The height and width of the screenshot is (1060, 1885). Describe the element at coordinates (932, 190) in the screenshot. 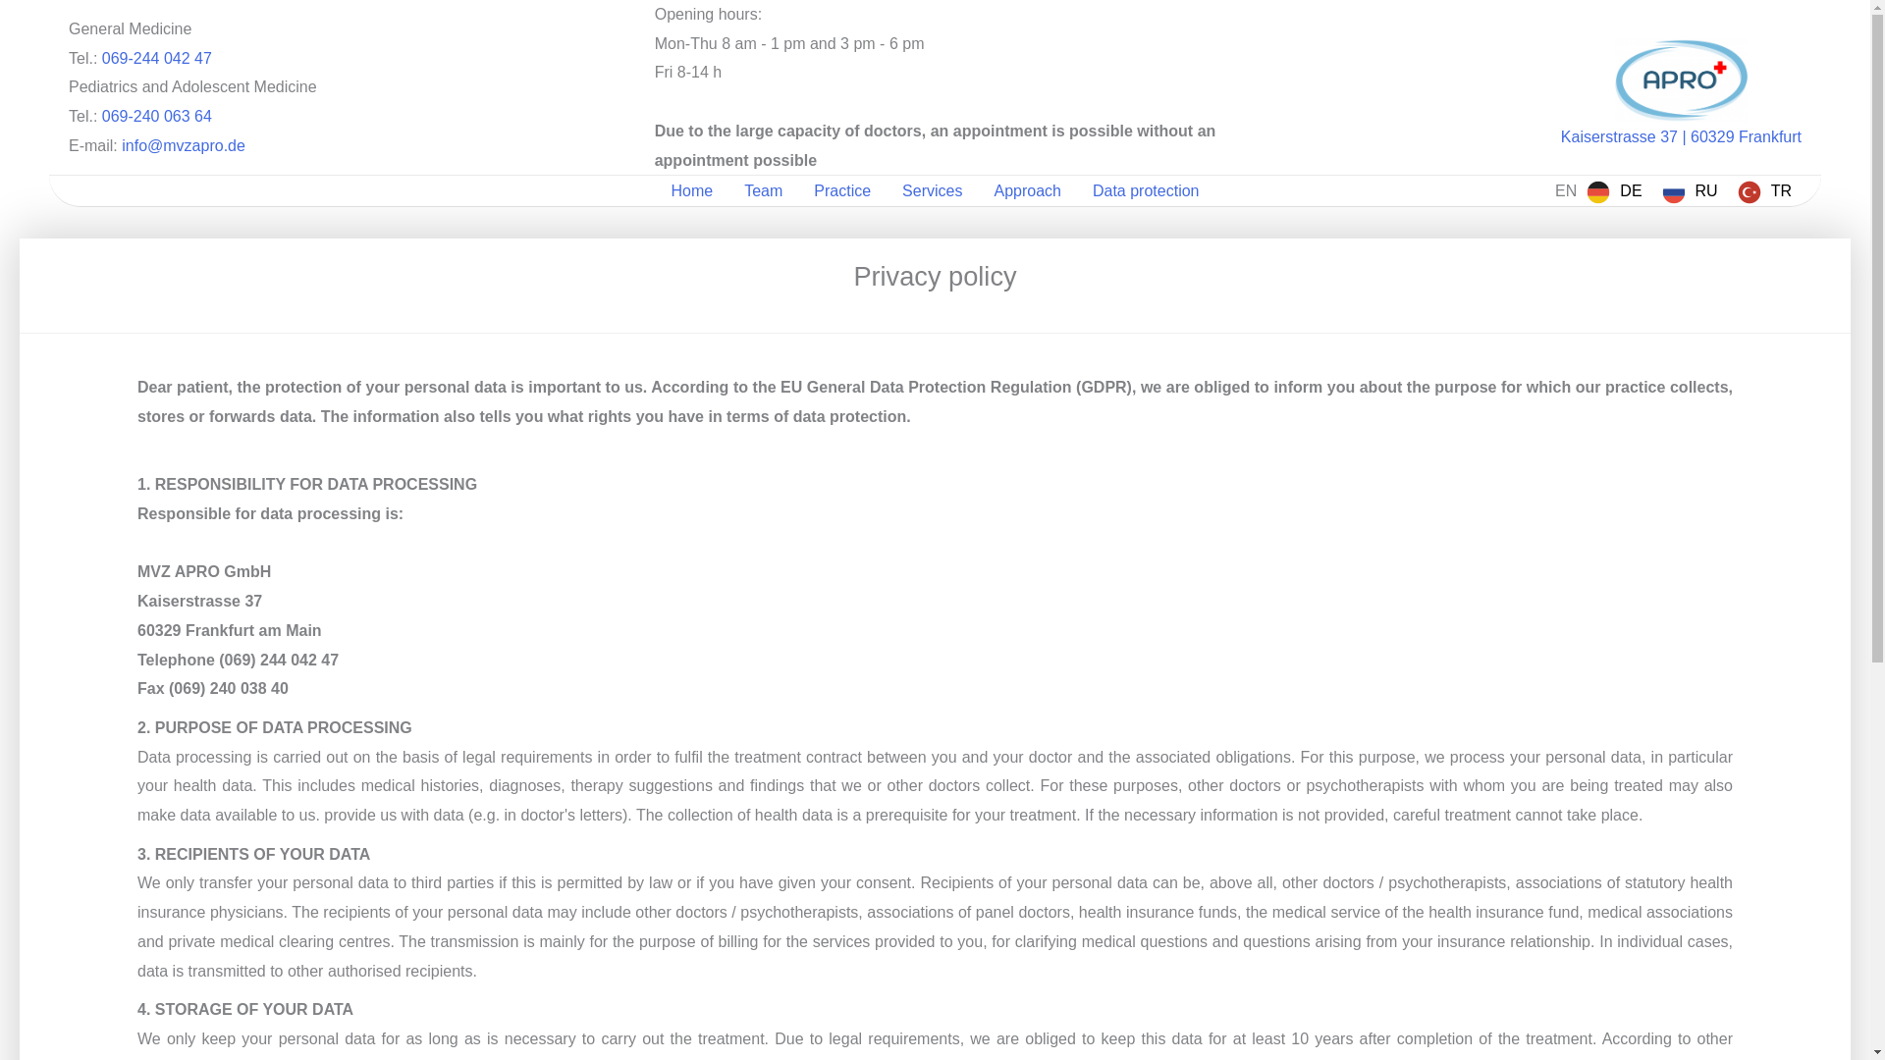

I see `Services` at that location.